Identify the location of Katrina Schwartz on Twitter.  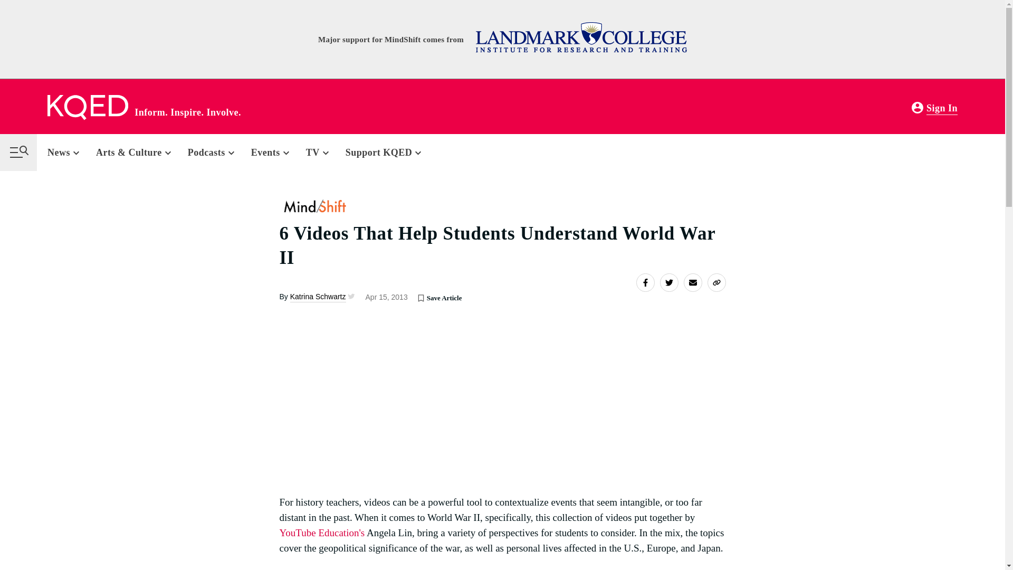
(350, 297).